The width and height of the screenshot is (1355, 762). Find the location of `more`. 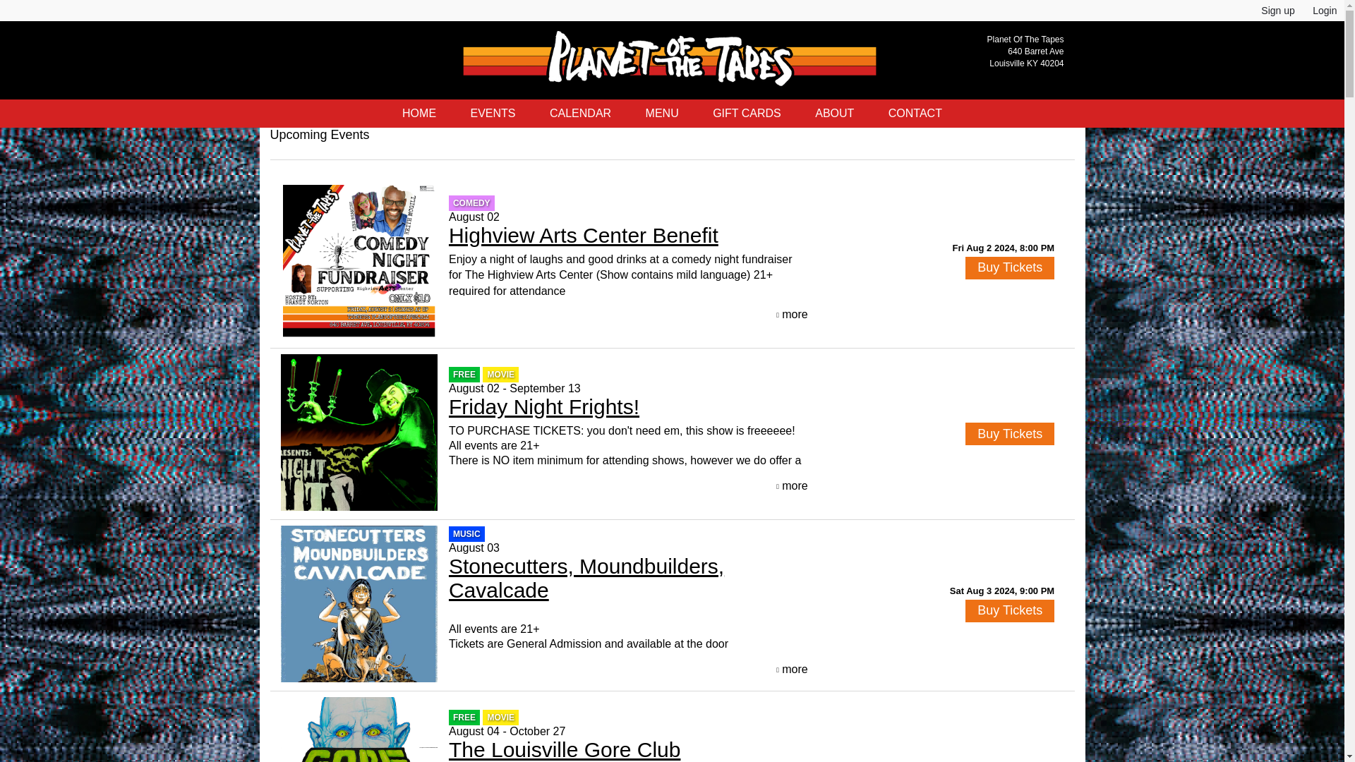

more is located at coordinates (792, 669).